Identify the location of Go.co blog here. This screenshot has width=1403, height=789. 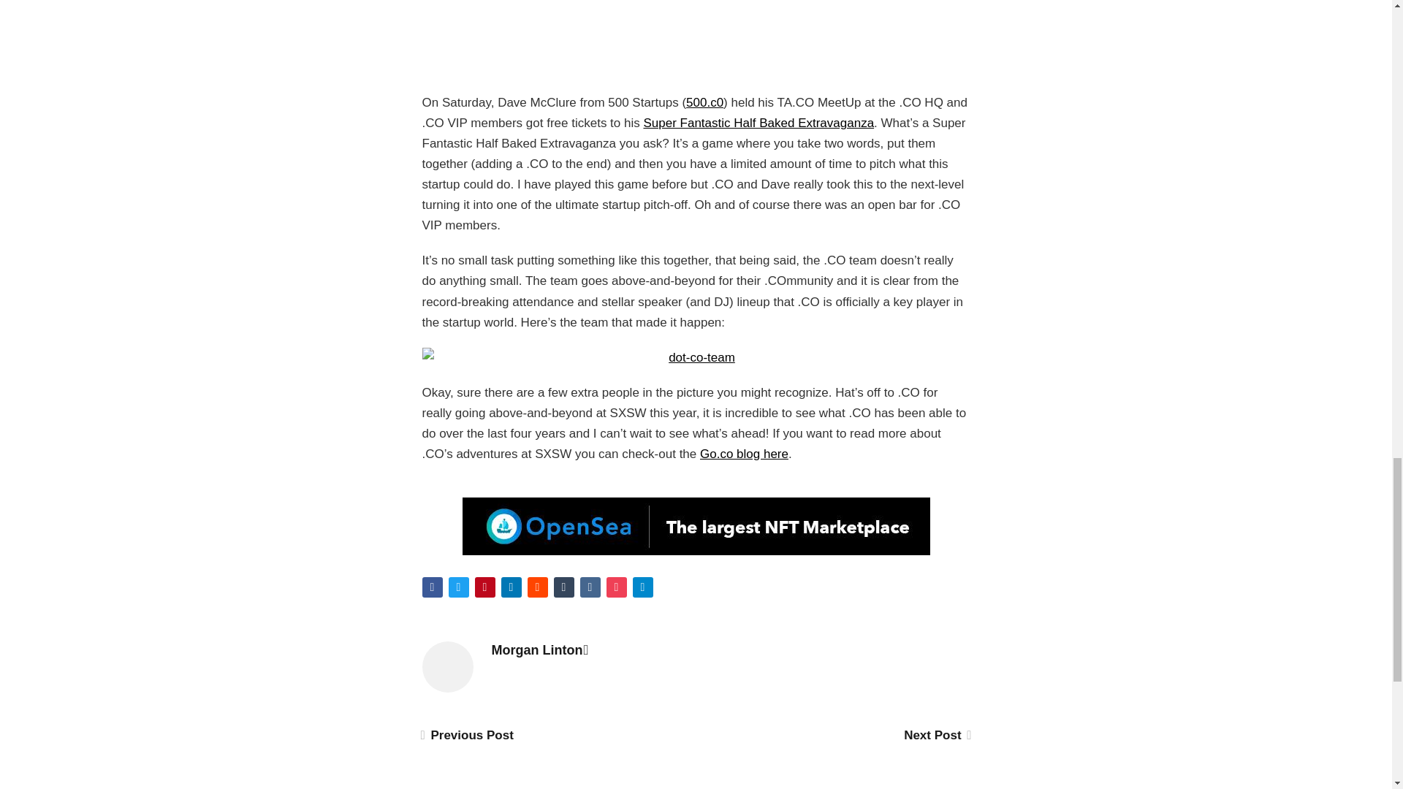
(744, 454).